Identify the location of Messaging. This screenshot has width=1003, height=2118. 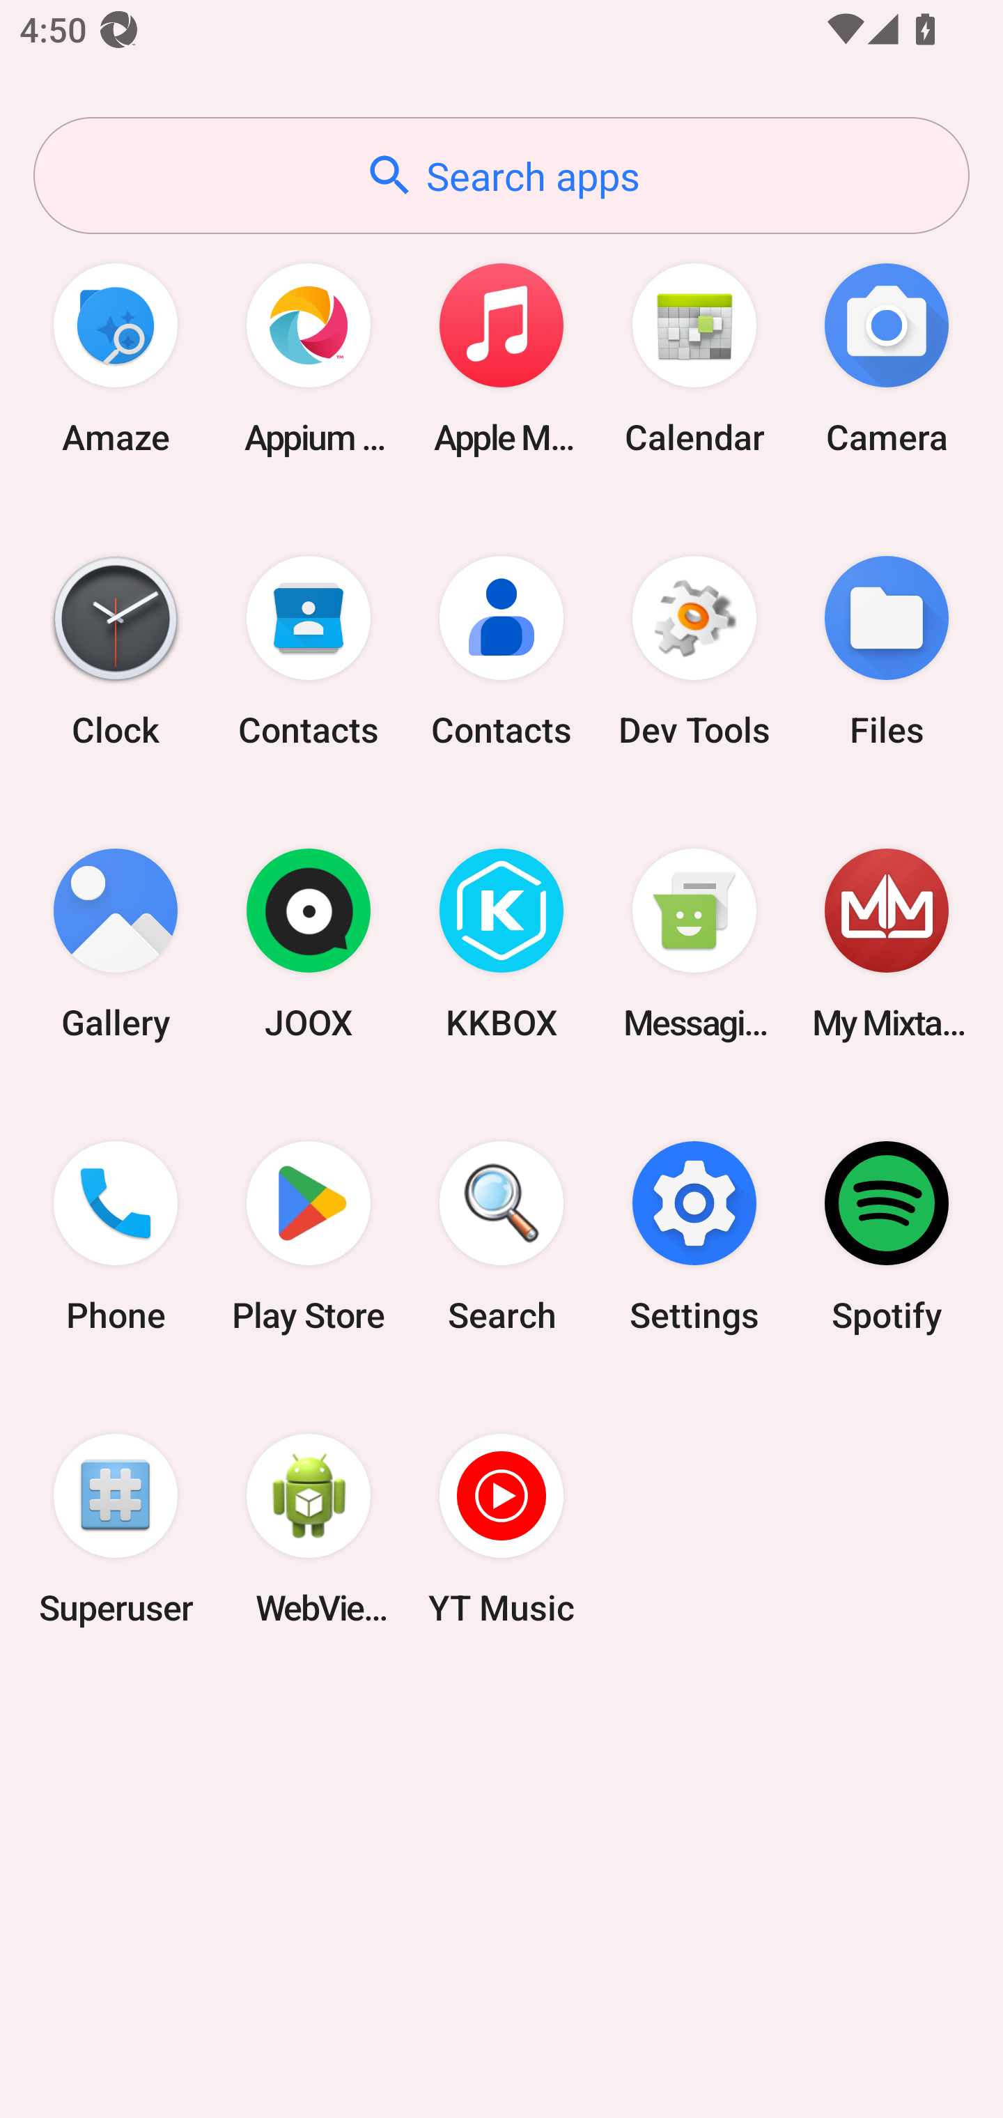
(694, 945).